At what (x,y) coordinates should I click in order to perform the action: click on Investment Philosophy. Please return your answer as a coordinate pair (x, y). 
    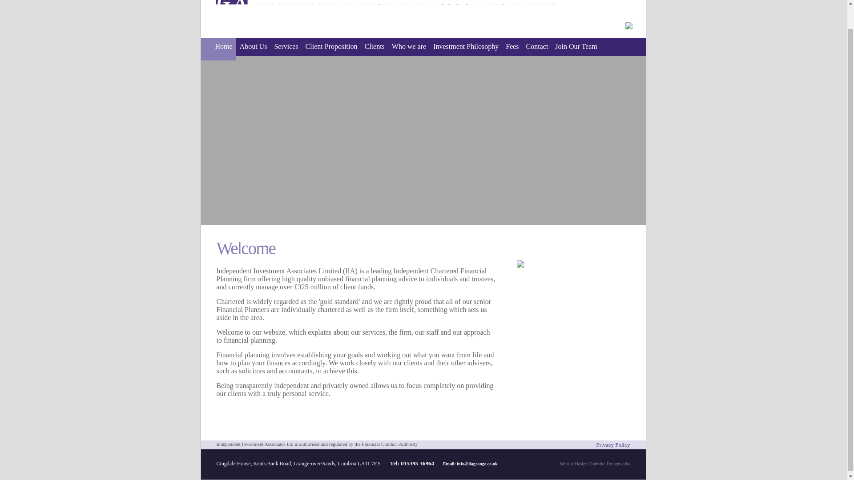
    Looking at the image, I should click on (465, 49).